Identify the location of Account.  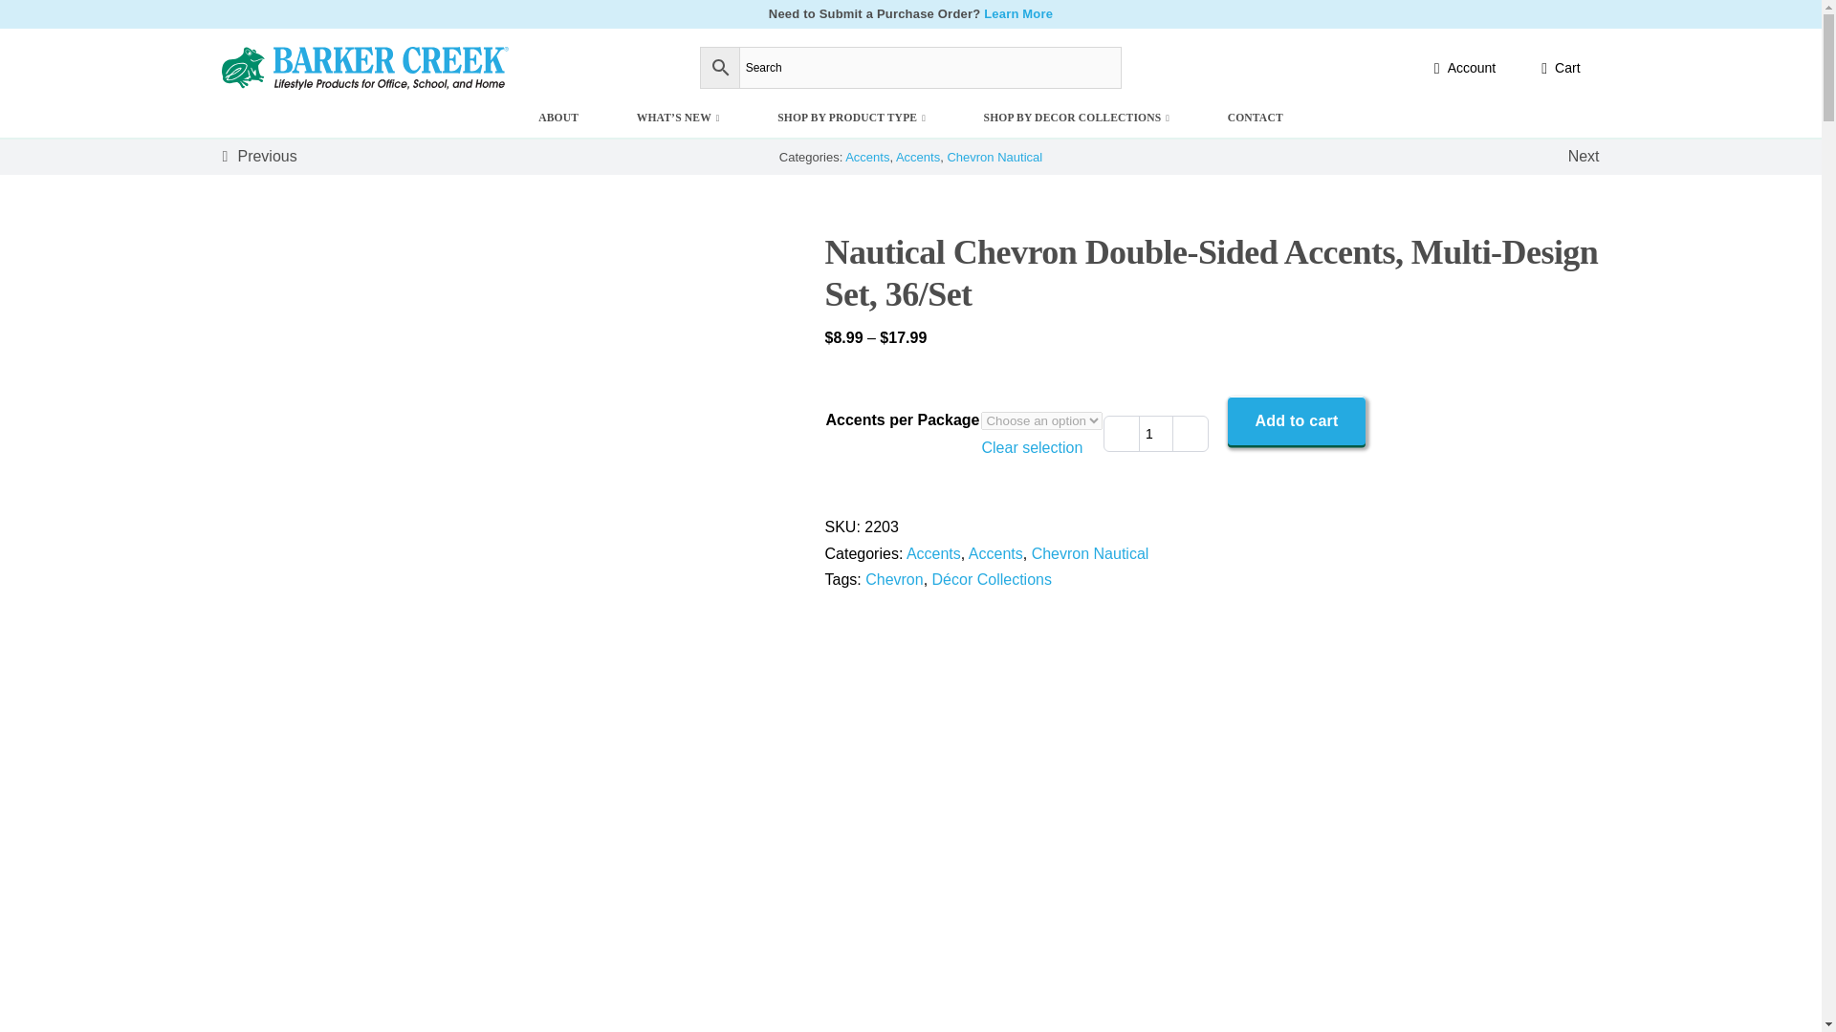
(1461, 68).